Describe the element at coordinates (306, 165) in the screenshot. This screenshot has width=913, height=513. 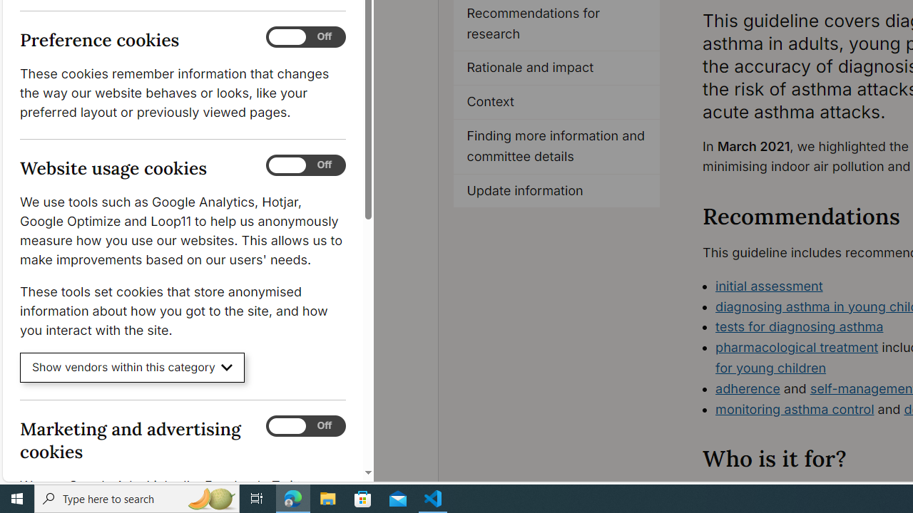
I see `Website usage cookies` at that location.